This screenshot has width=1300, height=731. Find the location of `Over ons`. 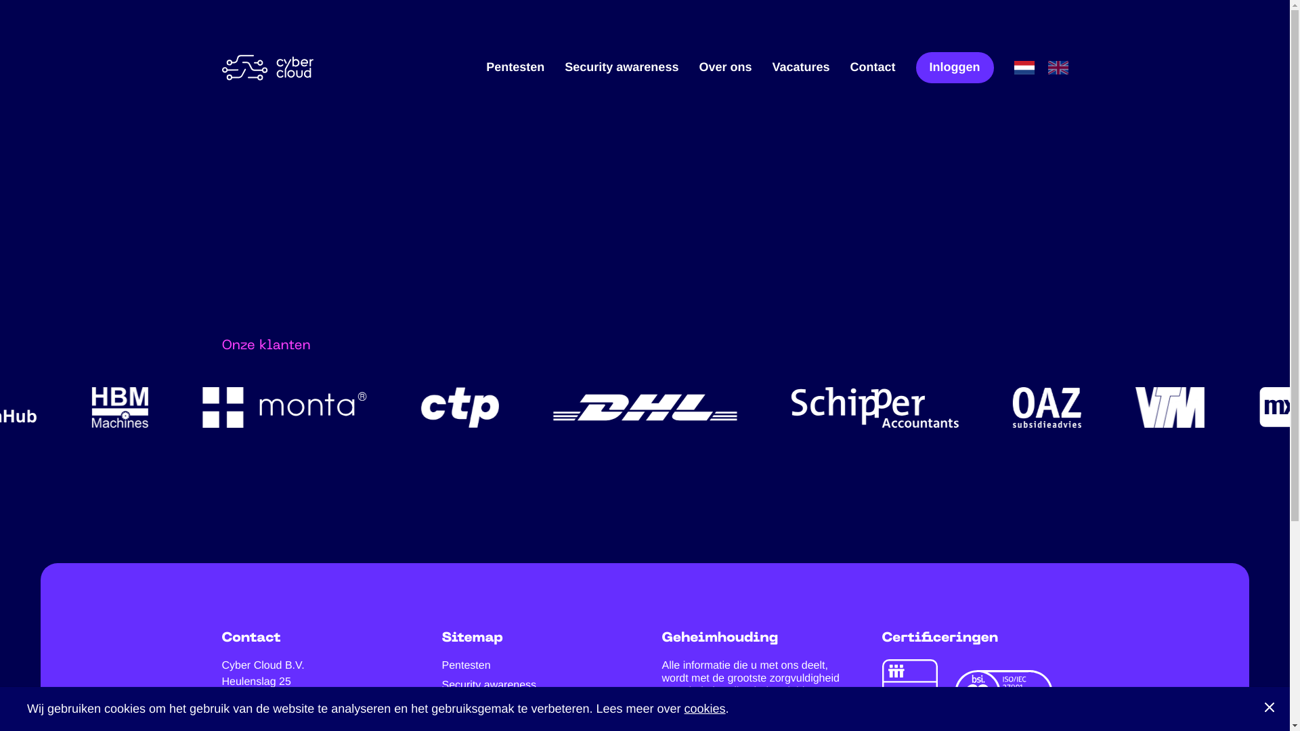

Over ons is located at coordinates (463, 705).